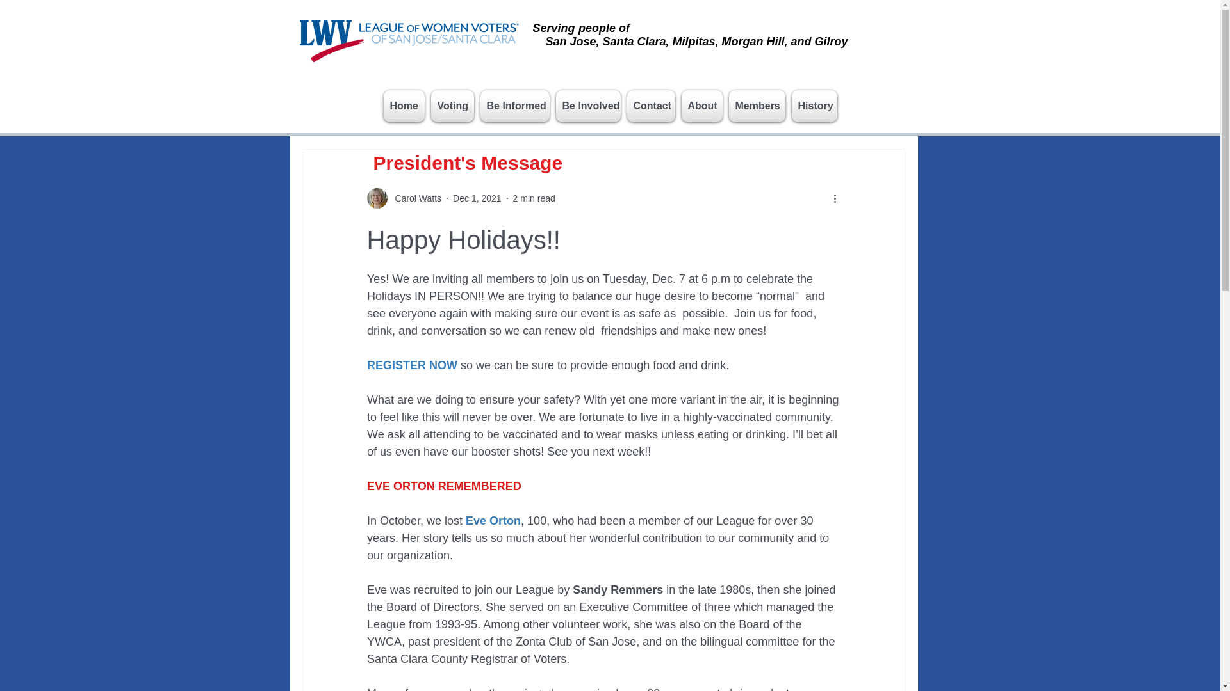 This screenshot has width=1230, height=691. Describe the element at coordinates (405, 106) in the screenshot. I see `Home` at that location.